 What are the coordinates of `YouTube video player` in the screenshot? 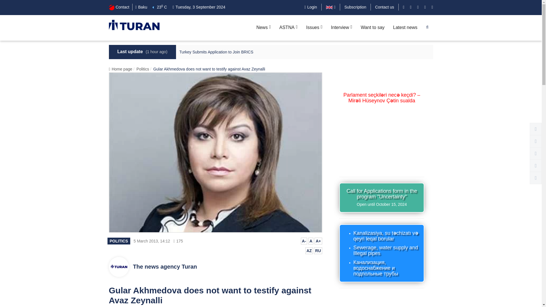 It's located at (382, 138).